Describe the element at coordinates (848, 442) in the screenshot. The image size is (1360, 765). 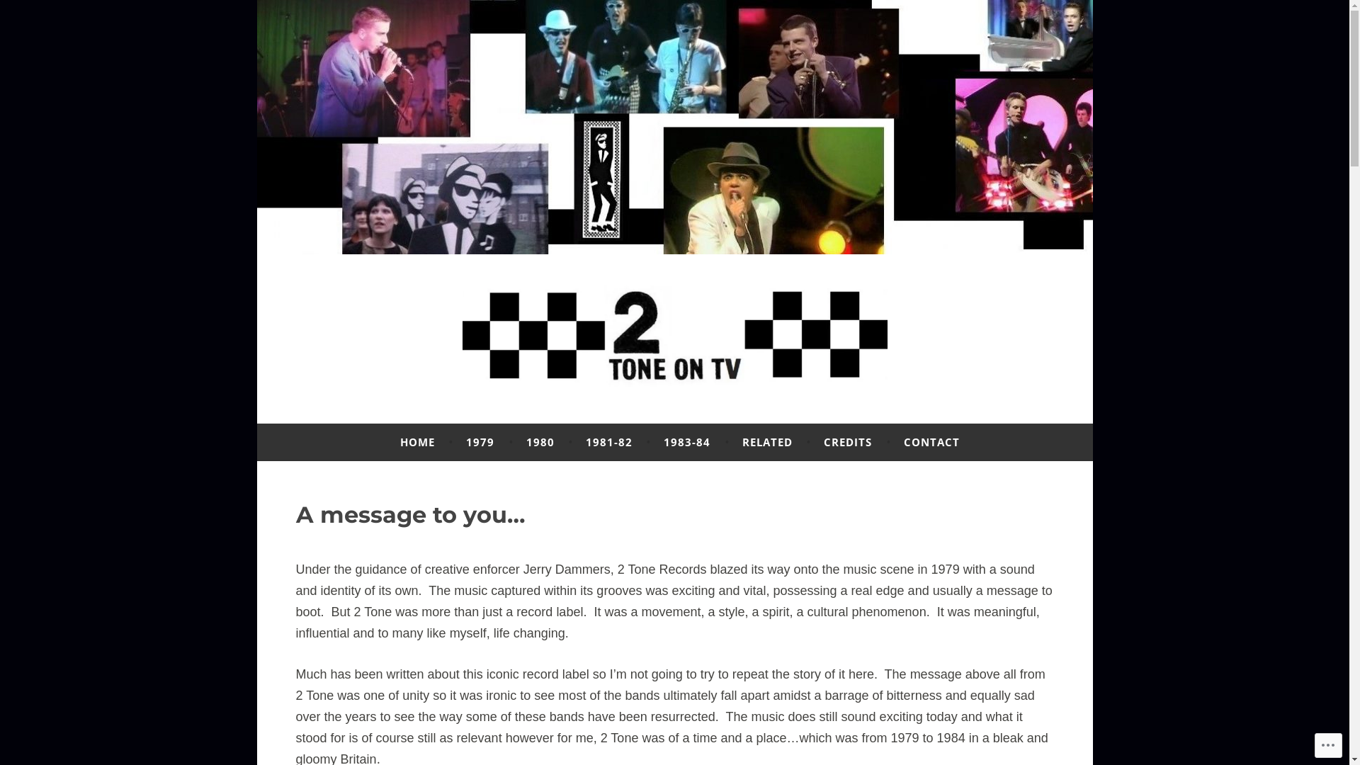
I see `CREDITS` at that location.